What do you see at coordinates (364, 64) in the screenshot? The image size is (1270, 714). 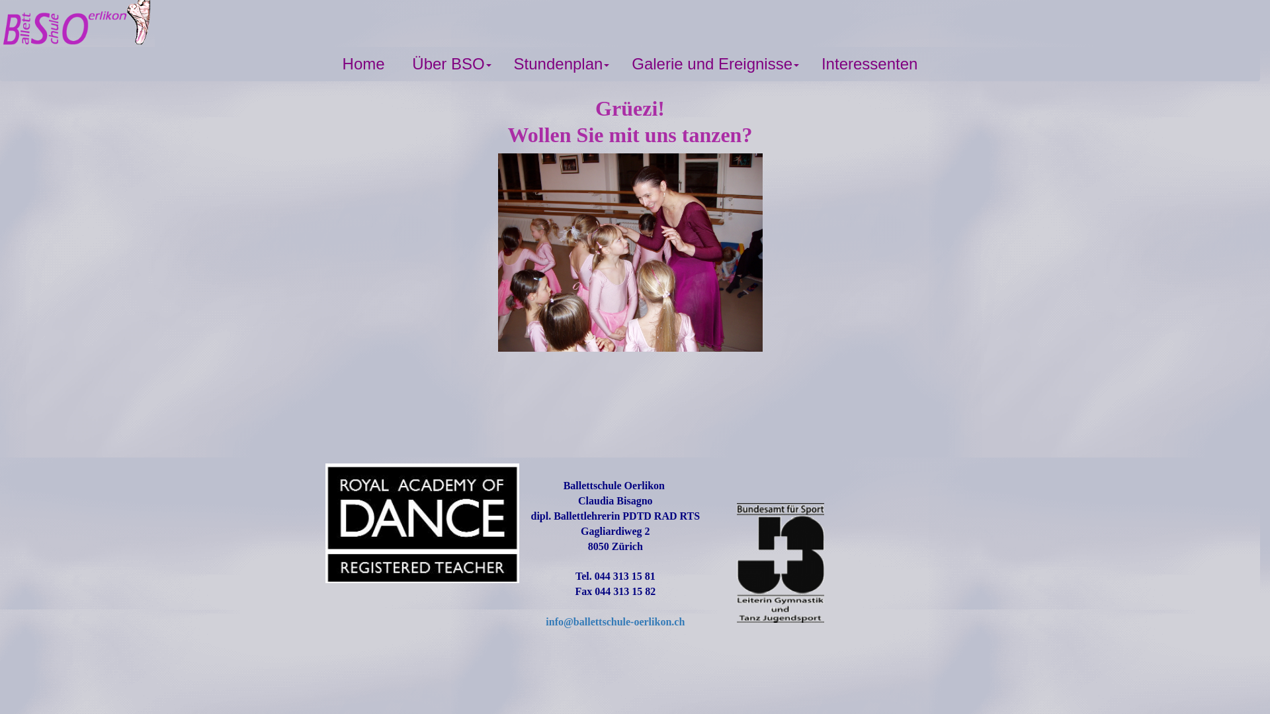 I see `Home` at bounding box center [364, 64].